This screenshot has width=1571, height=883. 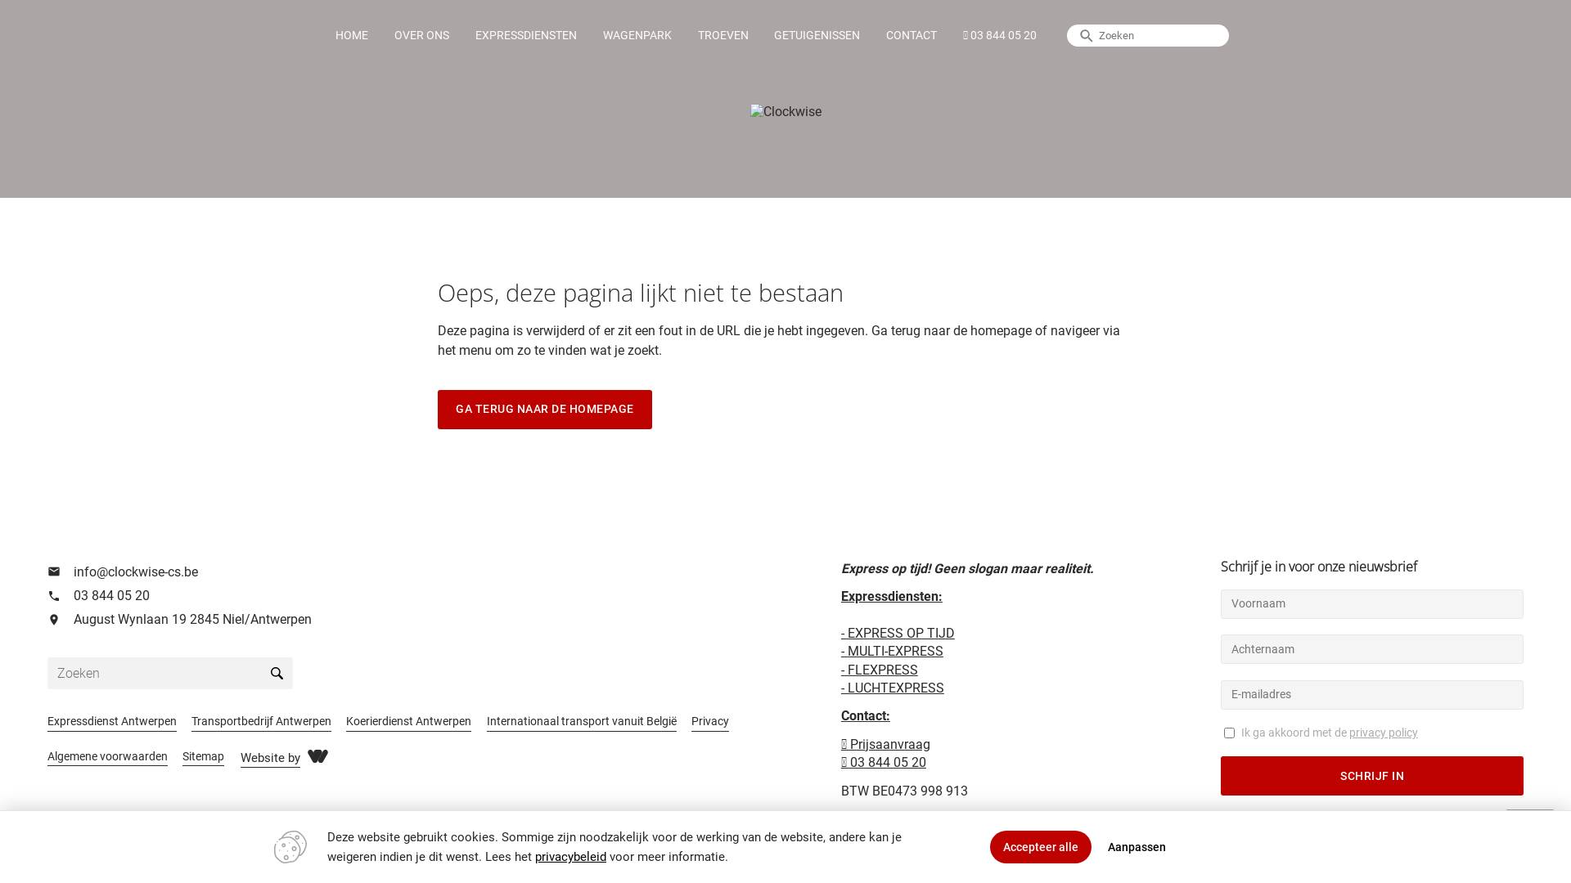 What do you see at coordinates (409, 719) in the screenshot?
I see `Koerierdienst Antwerpen` at bounding box center [409, 719].